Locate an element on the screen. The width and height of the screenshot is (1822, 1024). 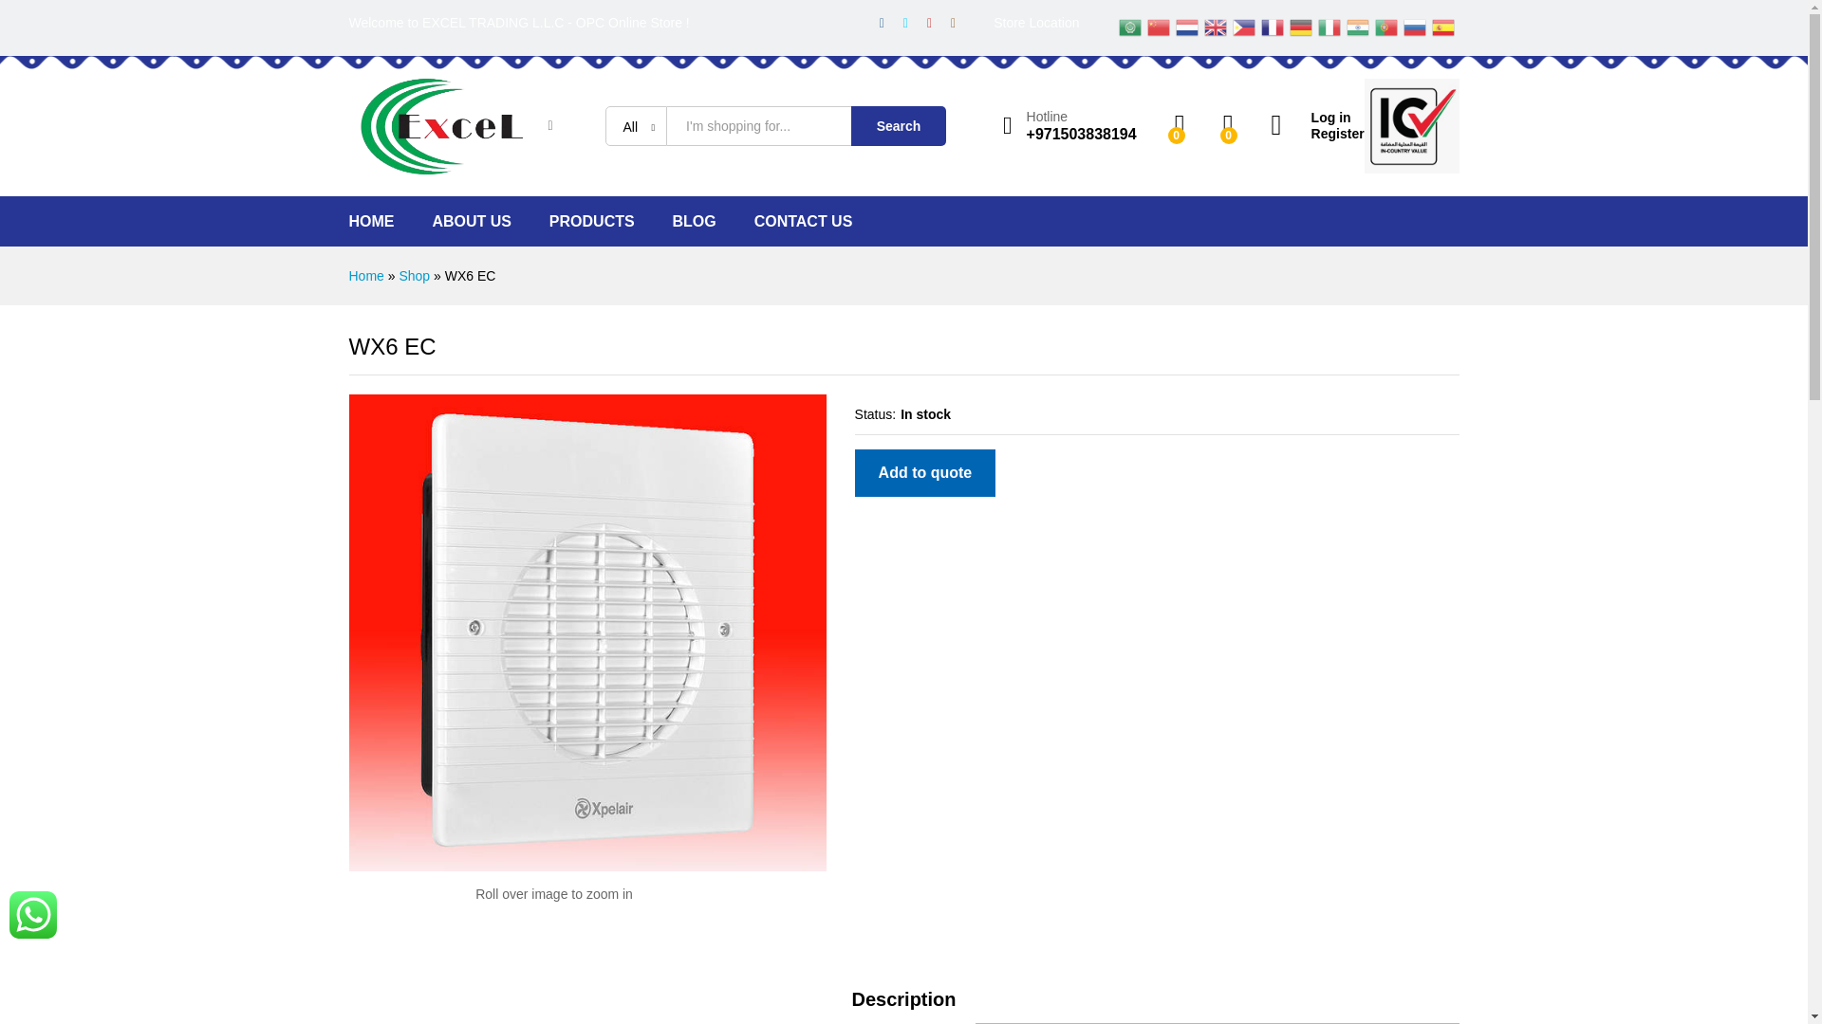
Filipino is located at coordinates (1245, 27).